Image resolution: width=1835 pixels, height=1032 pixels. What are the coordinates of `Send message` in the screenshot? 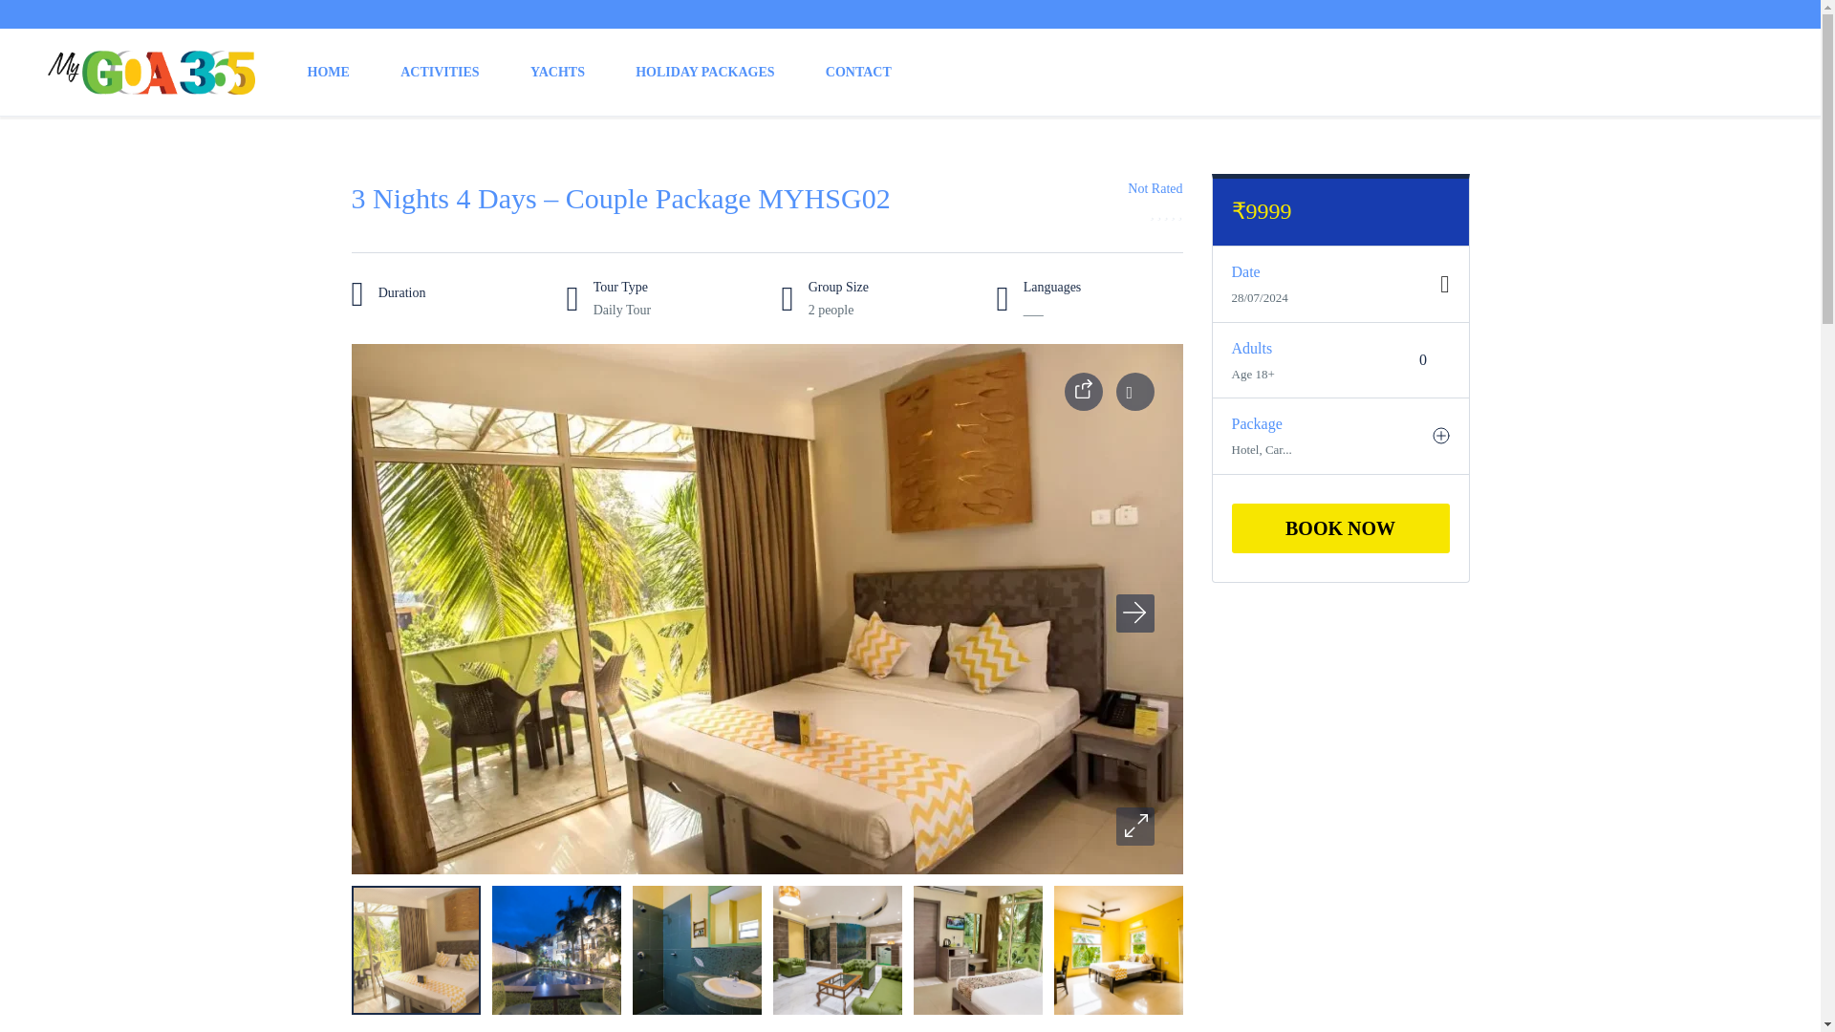 It's located at (68, 27).